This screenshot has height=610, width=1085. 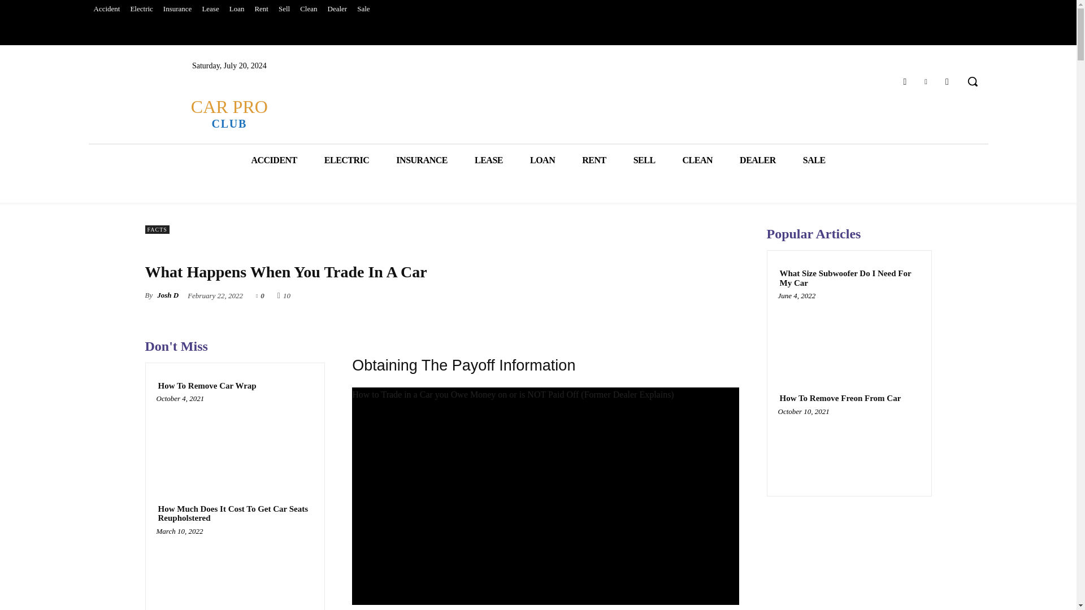 What do you see at coordinates (904, 81) in the screenshot?
I see `Facebook` at bounding box center [904, 81].